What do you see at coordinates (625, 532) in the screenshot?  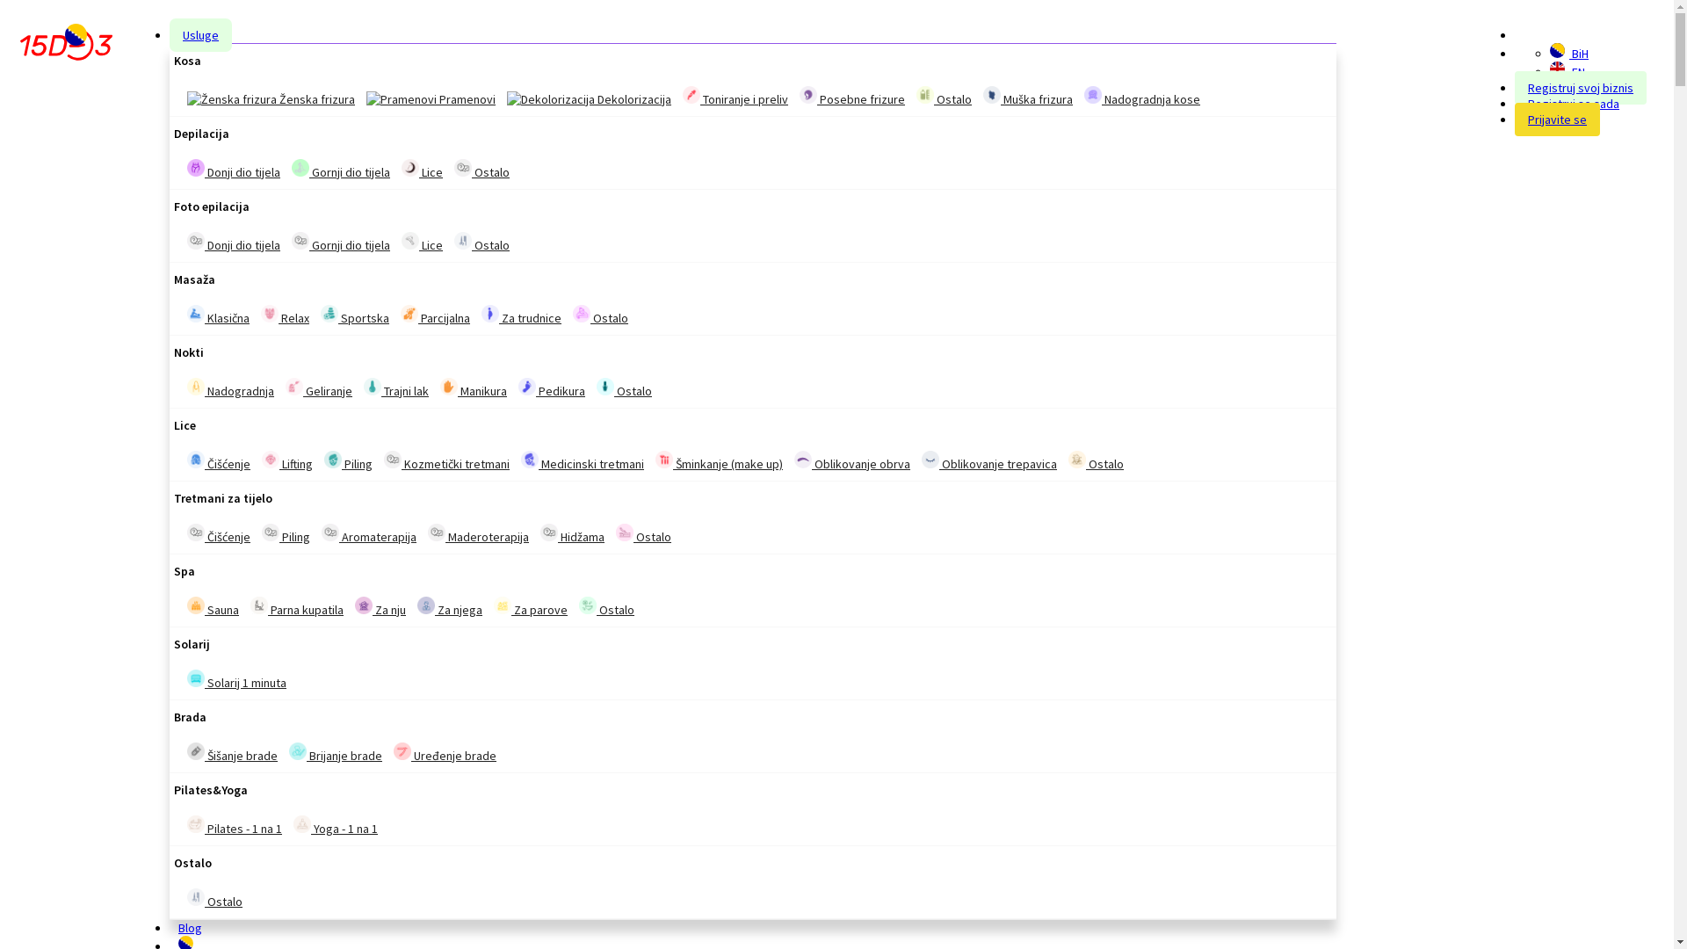 I see `Ostalo` at bounding box center [625, 532].